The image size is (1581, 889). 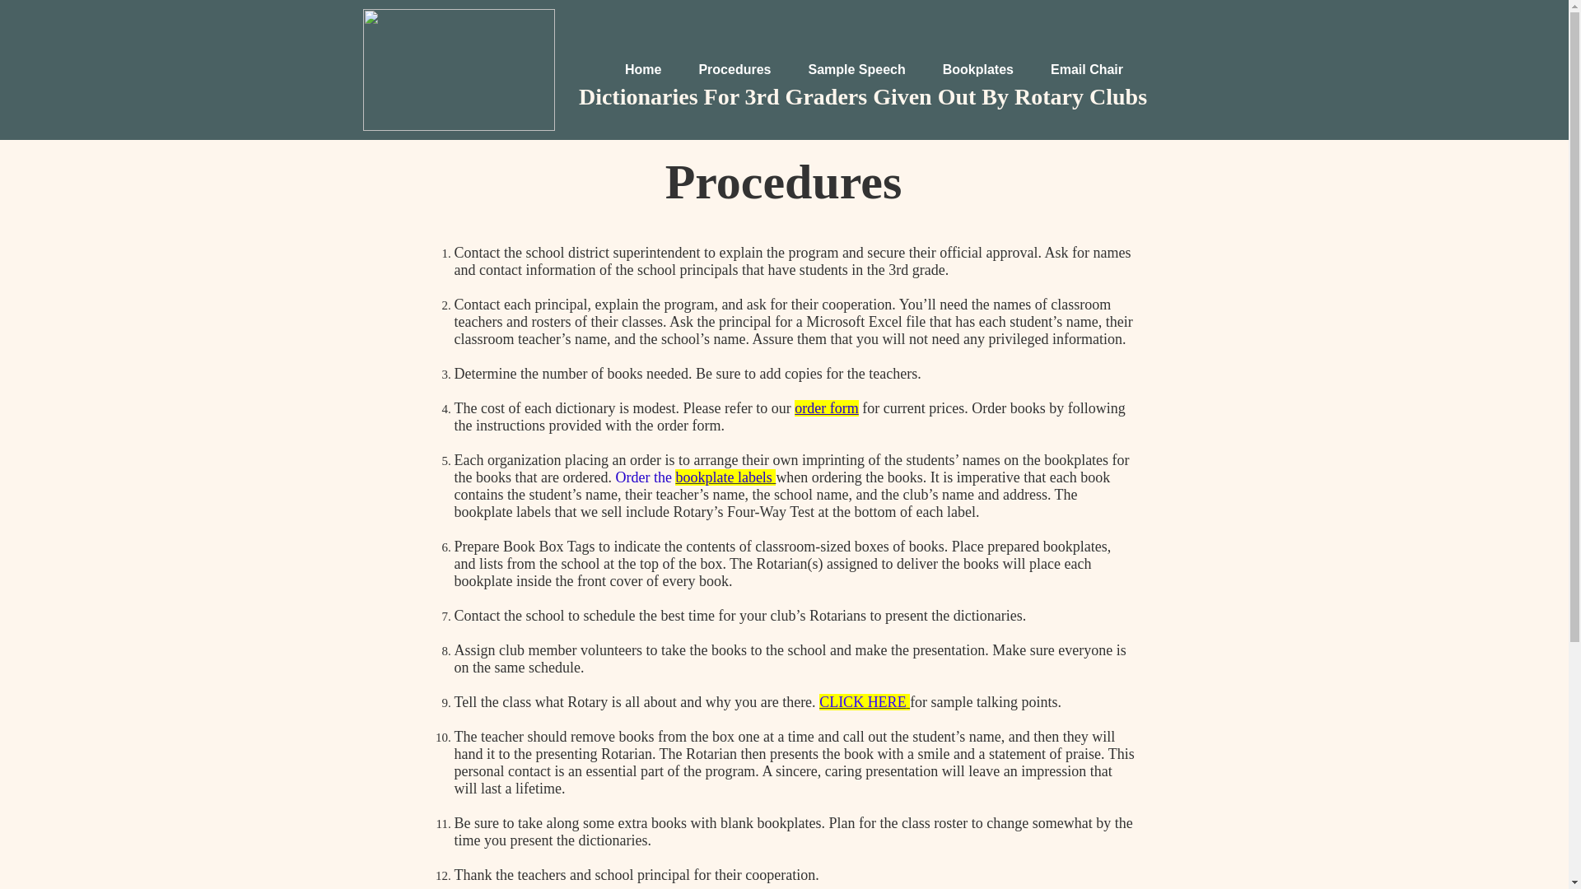 What do you see at coordinates (827, 408) in the screenshot?
I see `order form` at bounding box center [827, 408].